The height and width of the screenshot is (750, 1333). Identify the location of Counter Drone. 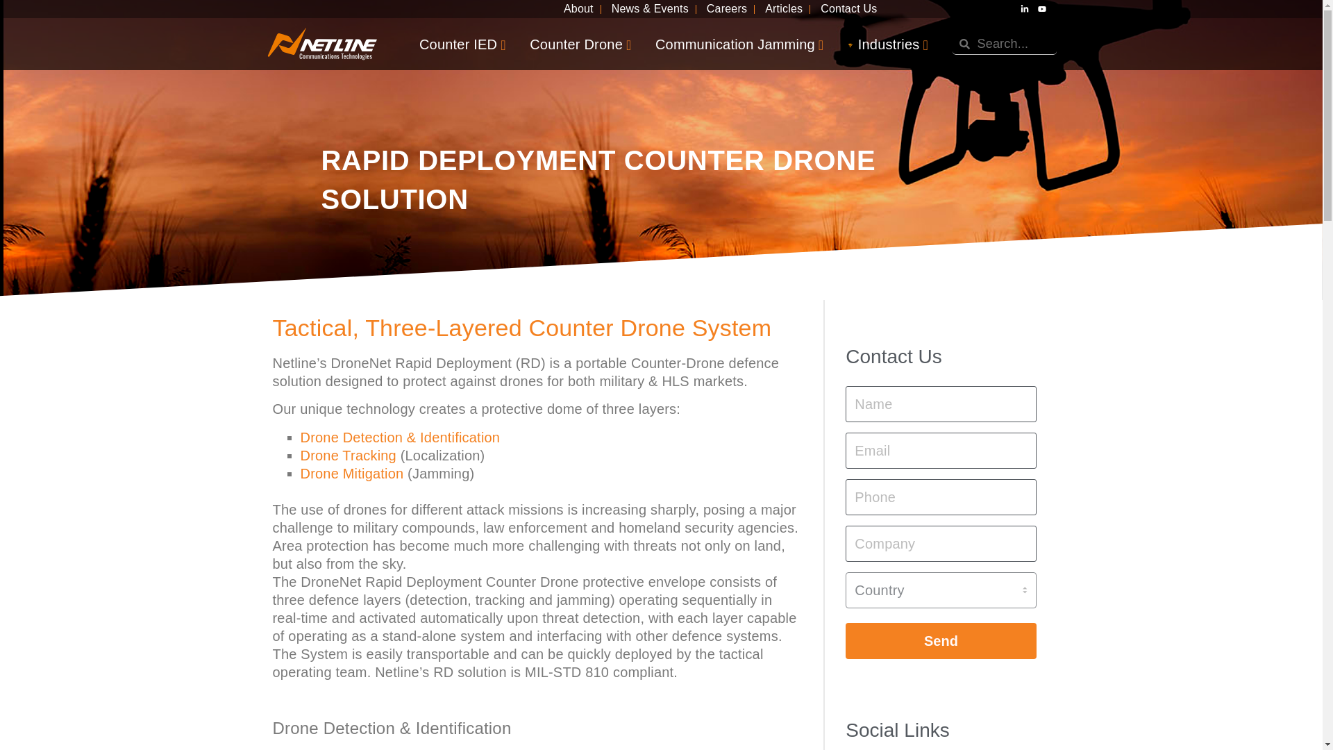
(580, 43).